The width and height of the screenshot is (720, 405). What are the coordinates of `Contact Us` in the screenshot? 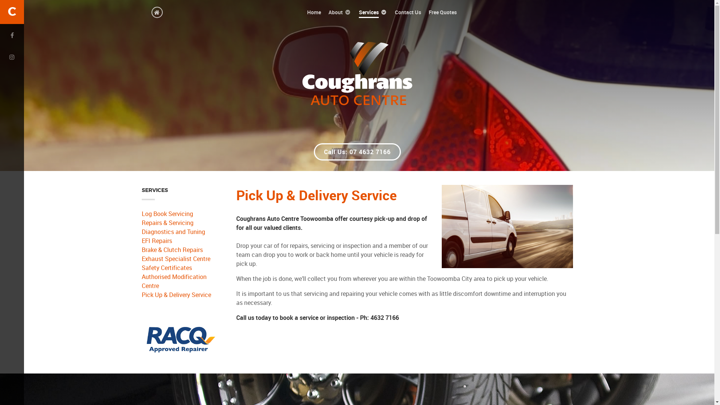 It's located at (408, 12).